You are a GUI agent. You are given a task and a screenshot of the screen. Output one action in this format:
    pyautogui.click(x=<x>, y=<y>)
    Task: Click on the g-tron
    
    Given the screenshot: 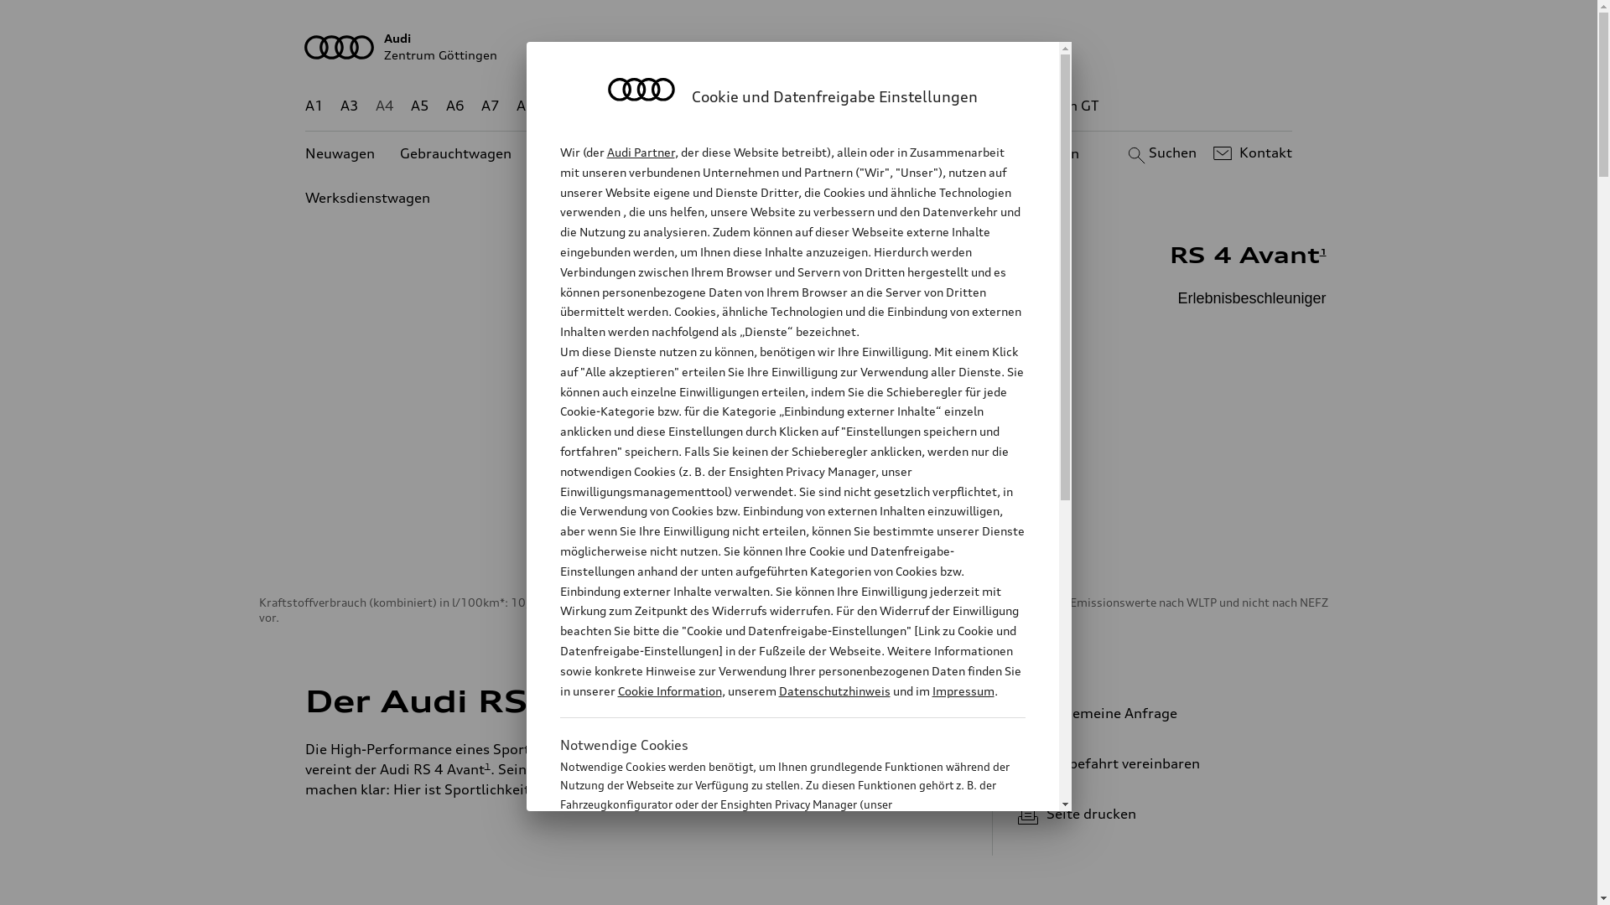 What is the action you would take?
    pyautogui.click(x=999, y=106)
    